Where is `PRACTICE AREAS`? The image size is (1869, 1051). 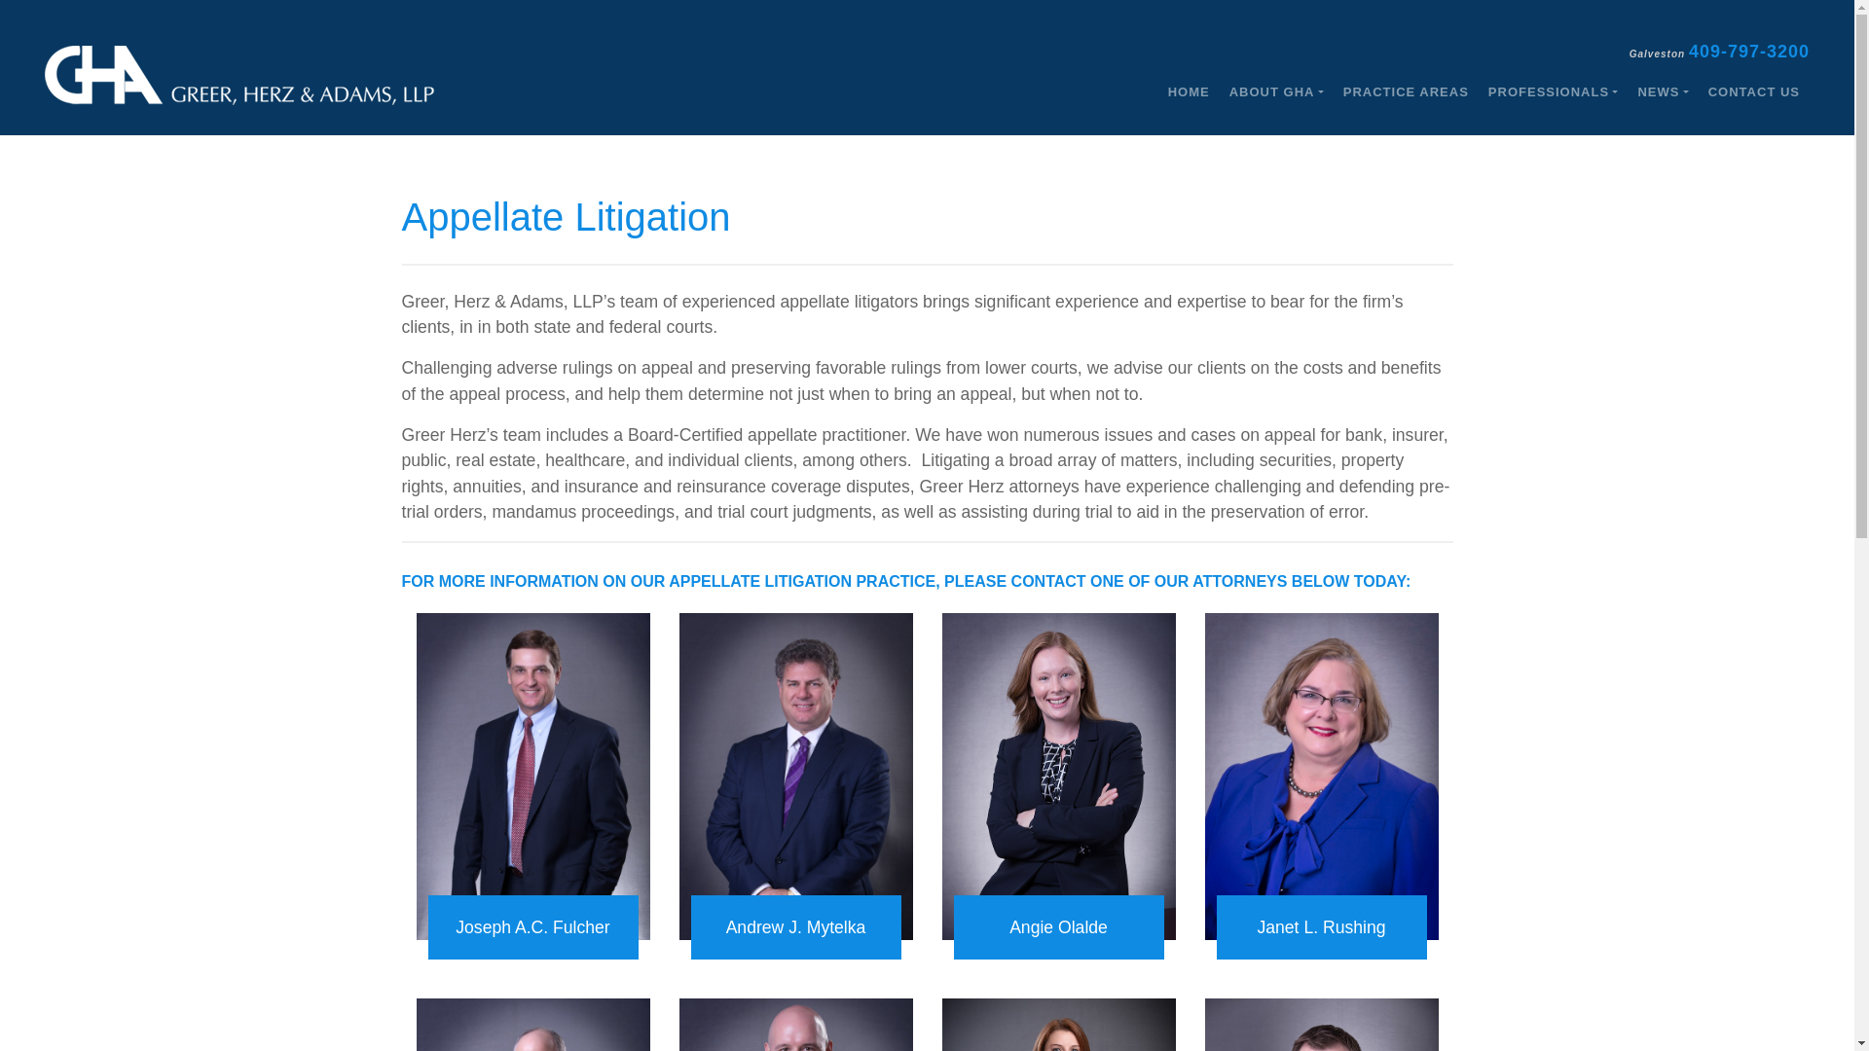
PRACTICE AREAS is located at coordinates (1406, 92).